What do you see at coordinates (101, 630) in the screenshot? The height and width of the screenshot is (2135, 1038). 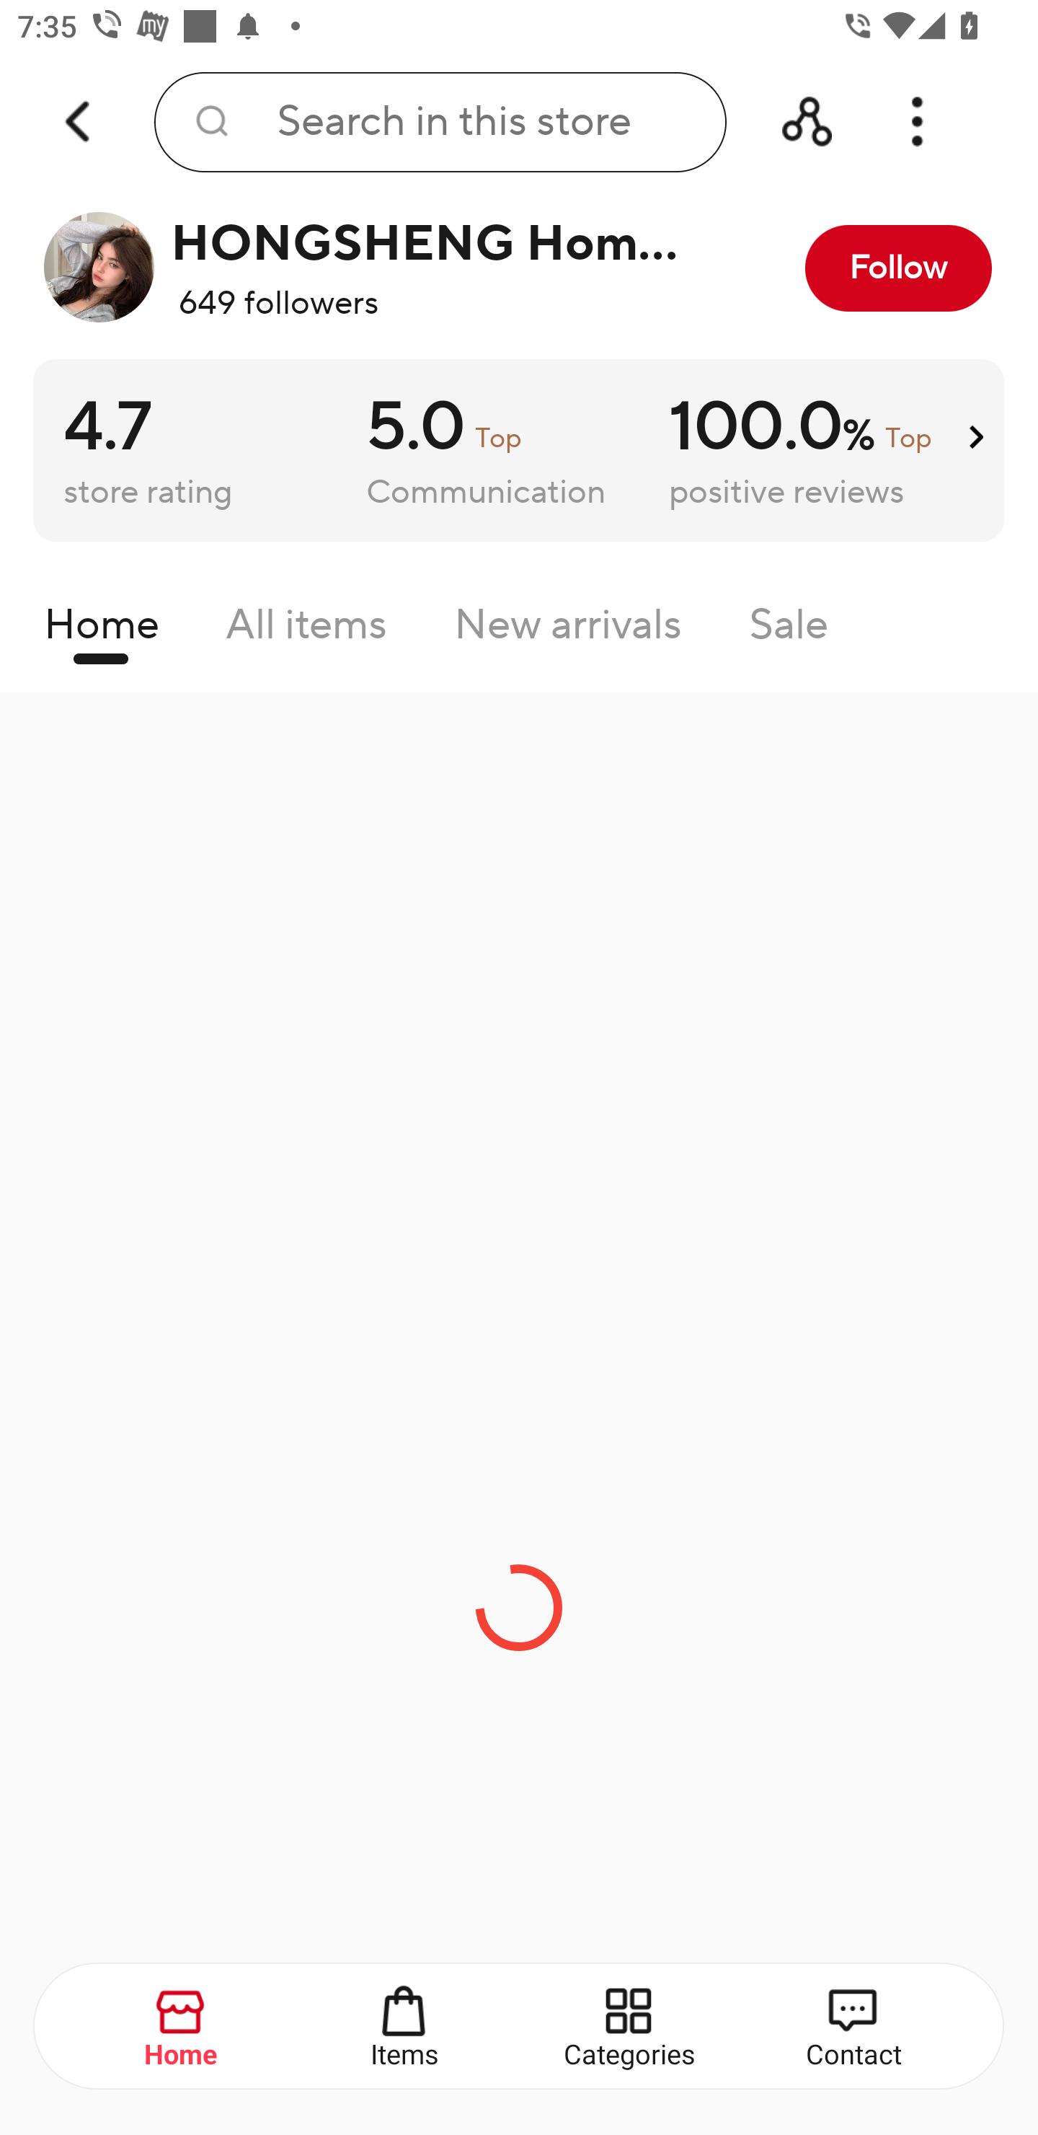 I see `Home` at bounding box center [101, 630].